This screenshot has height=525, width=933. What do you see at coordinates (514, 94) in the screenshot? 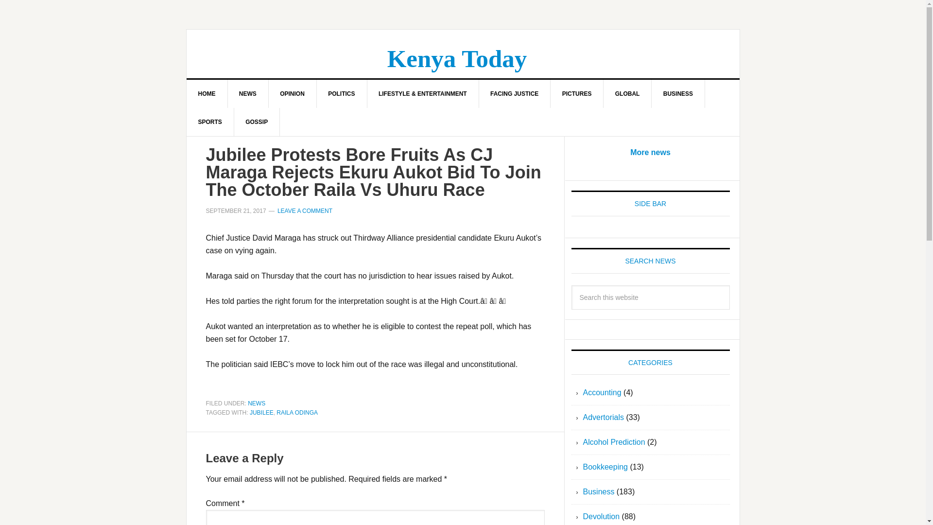
I see `FACING JUSTICE` at bounding box center [514, 94].